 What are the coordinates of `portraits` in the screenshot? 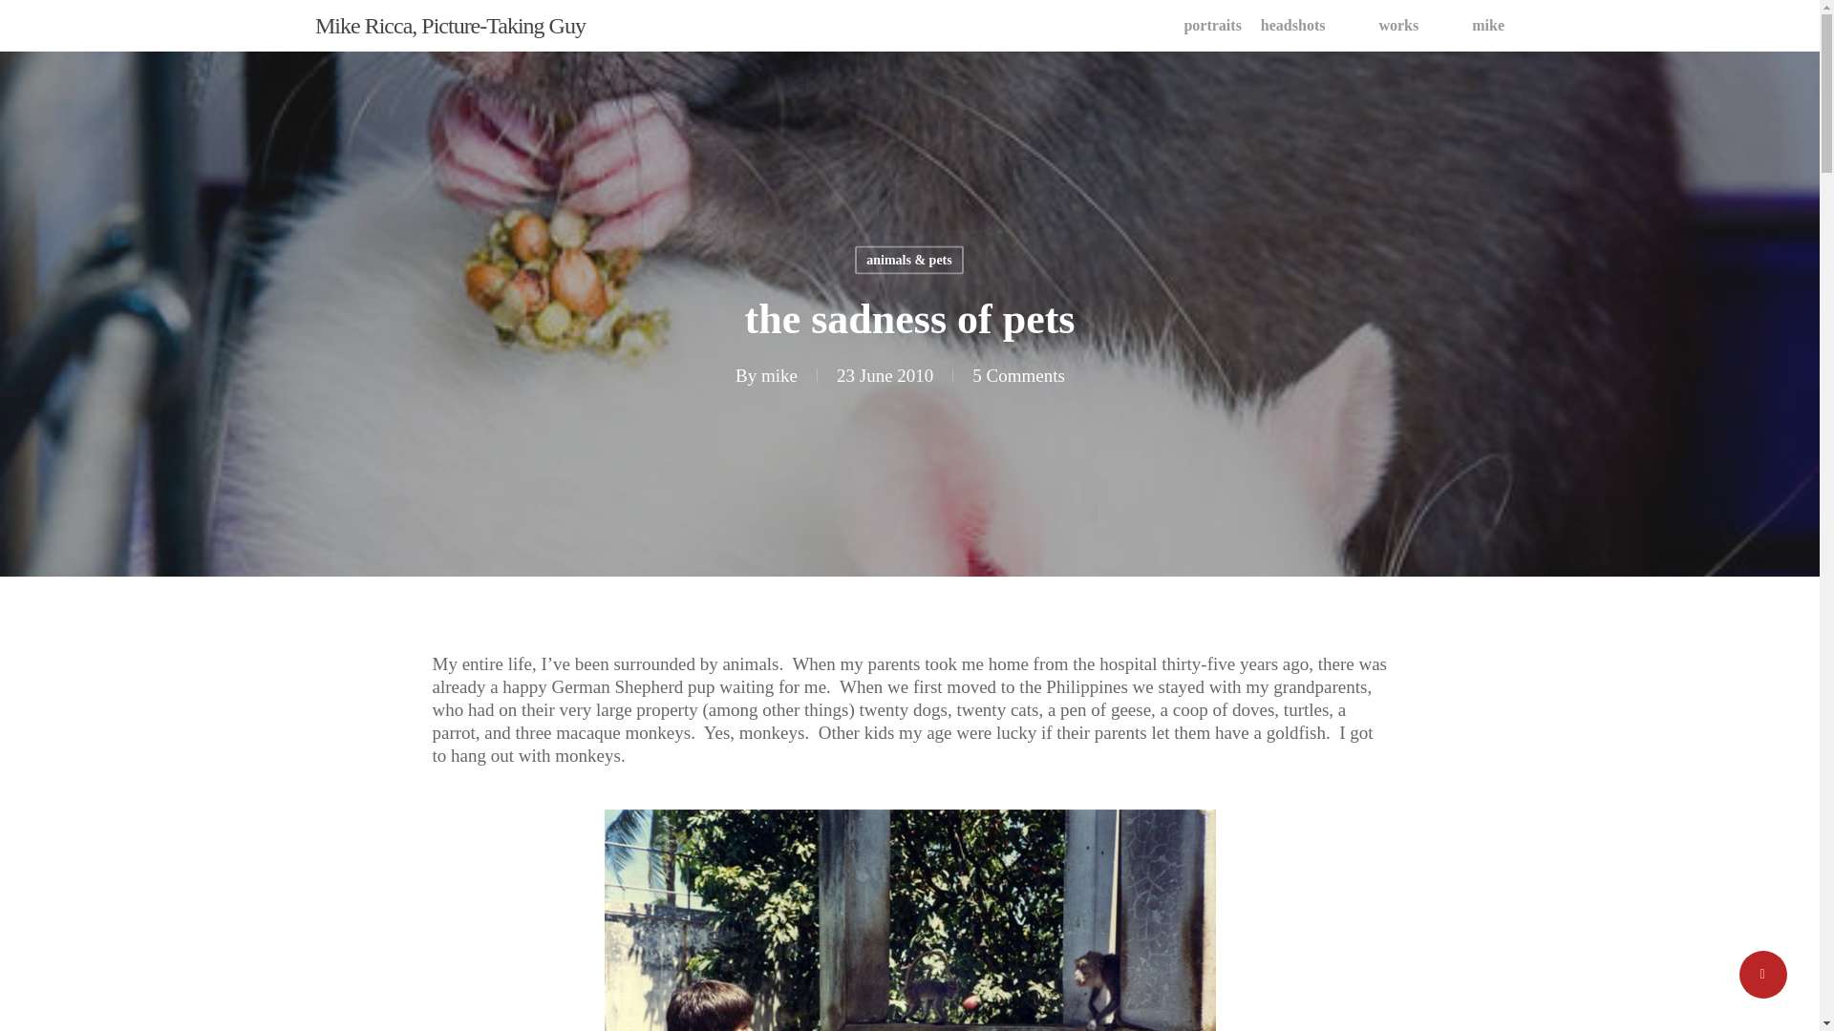 It's located at (1211, 25).